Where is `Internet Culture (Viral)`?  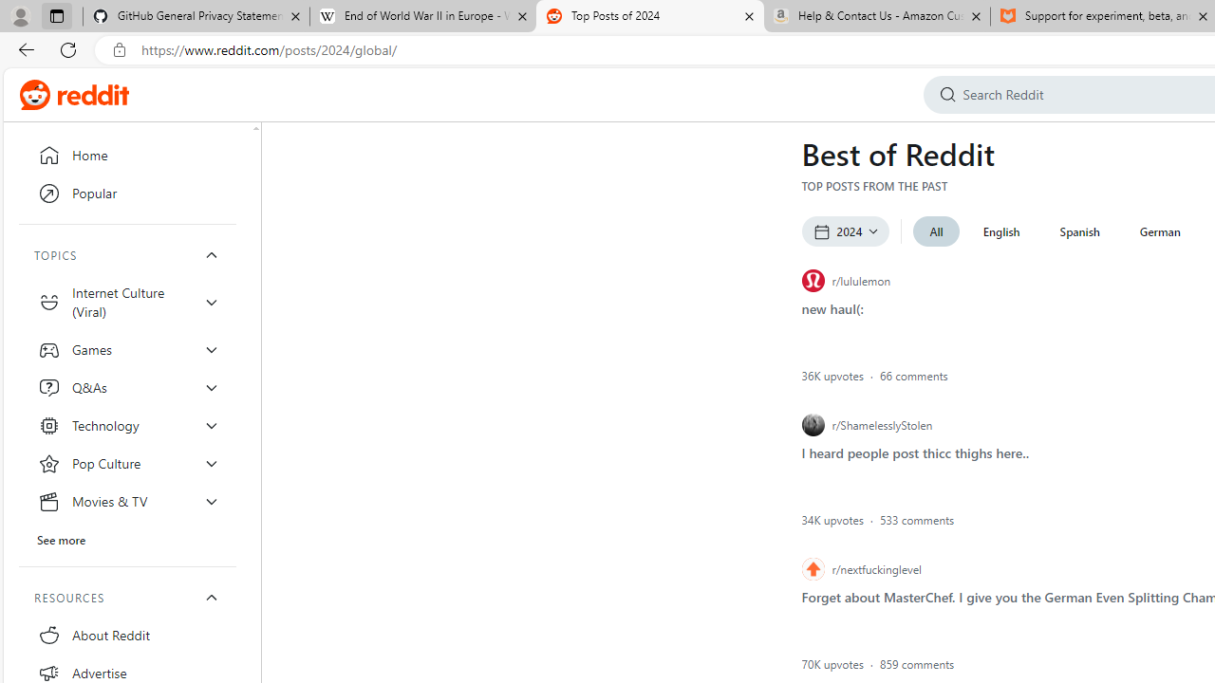
Internet Culture (Viral) is located at coordinates (127, 302).